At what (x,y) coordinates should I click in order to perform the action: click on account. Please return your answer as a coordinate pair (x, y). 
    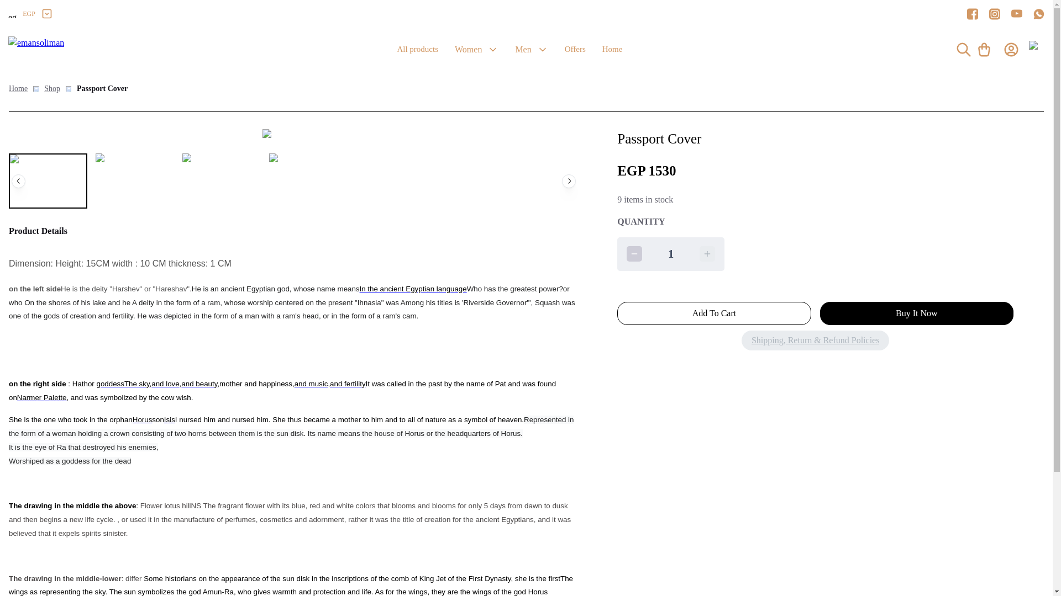
    Looking at the image, I should click on (1011, 50).